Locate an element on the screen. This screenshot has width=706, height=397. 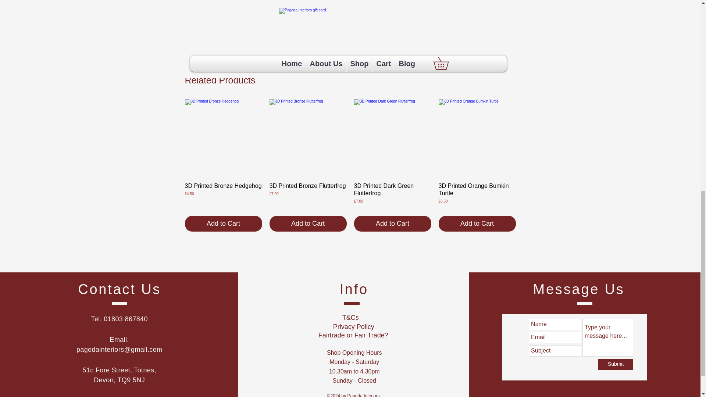
Add to Cart is located at coordinates (307, 223).